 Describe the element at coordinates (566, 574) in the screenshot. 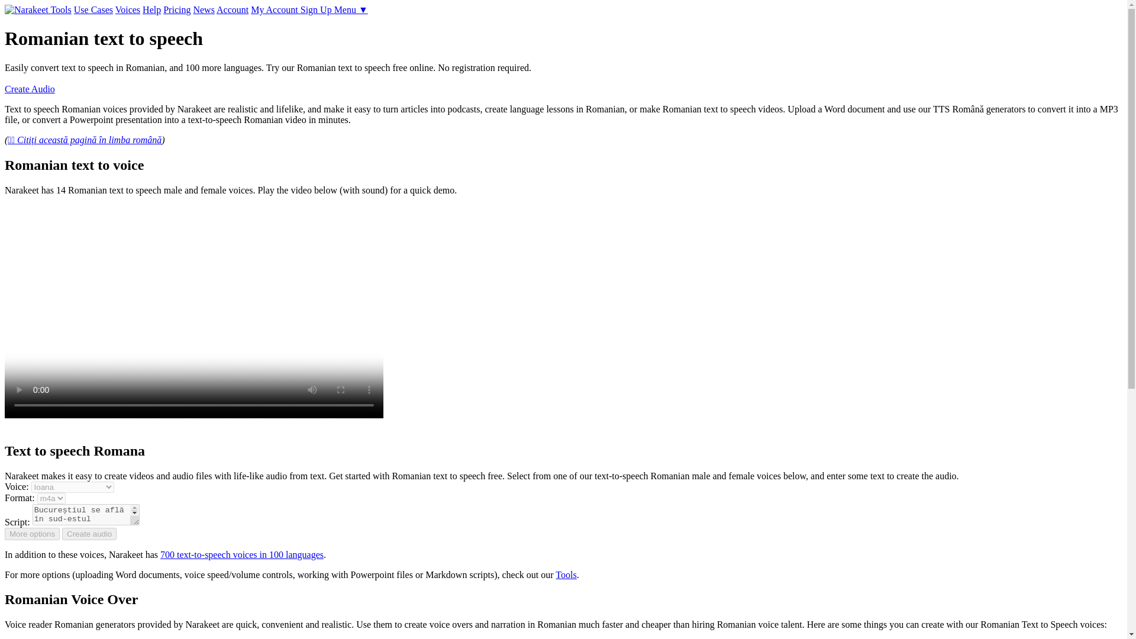

I see `Tools` at that location.